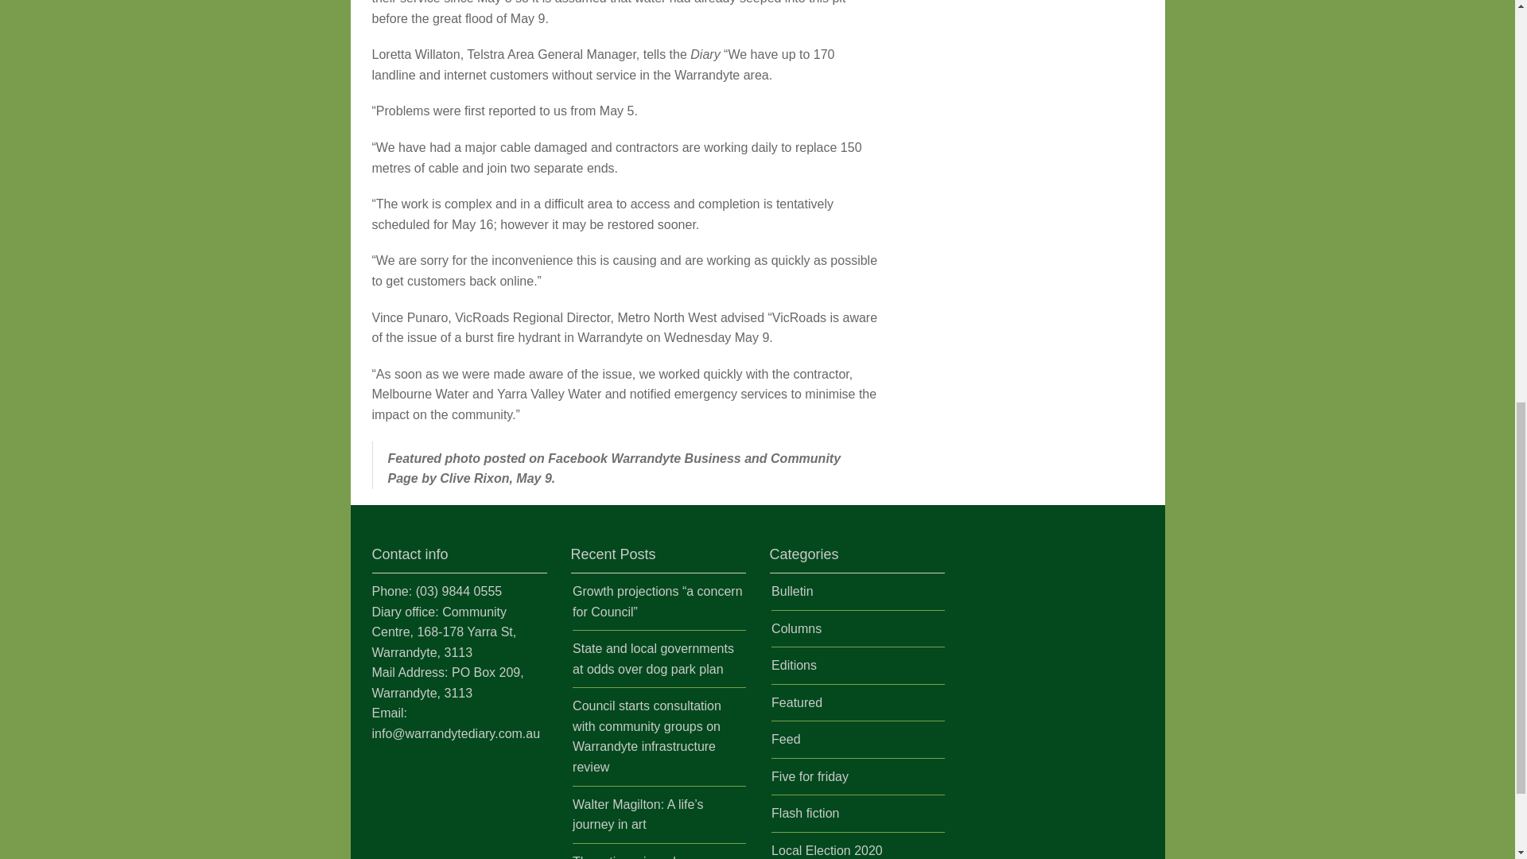 This screenshot has width=1527, height=859. Describe the element at coordinates (638, 857) in the screenshot. I see `Three times is a charm` at that location.